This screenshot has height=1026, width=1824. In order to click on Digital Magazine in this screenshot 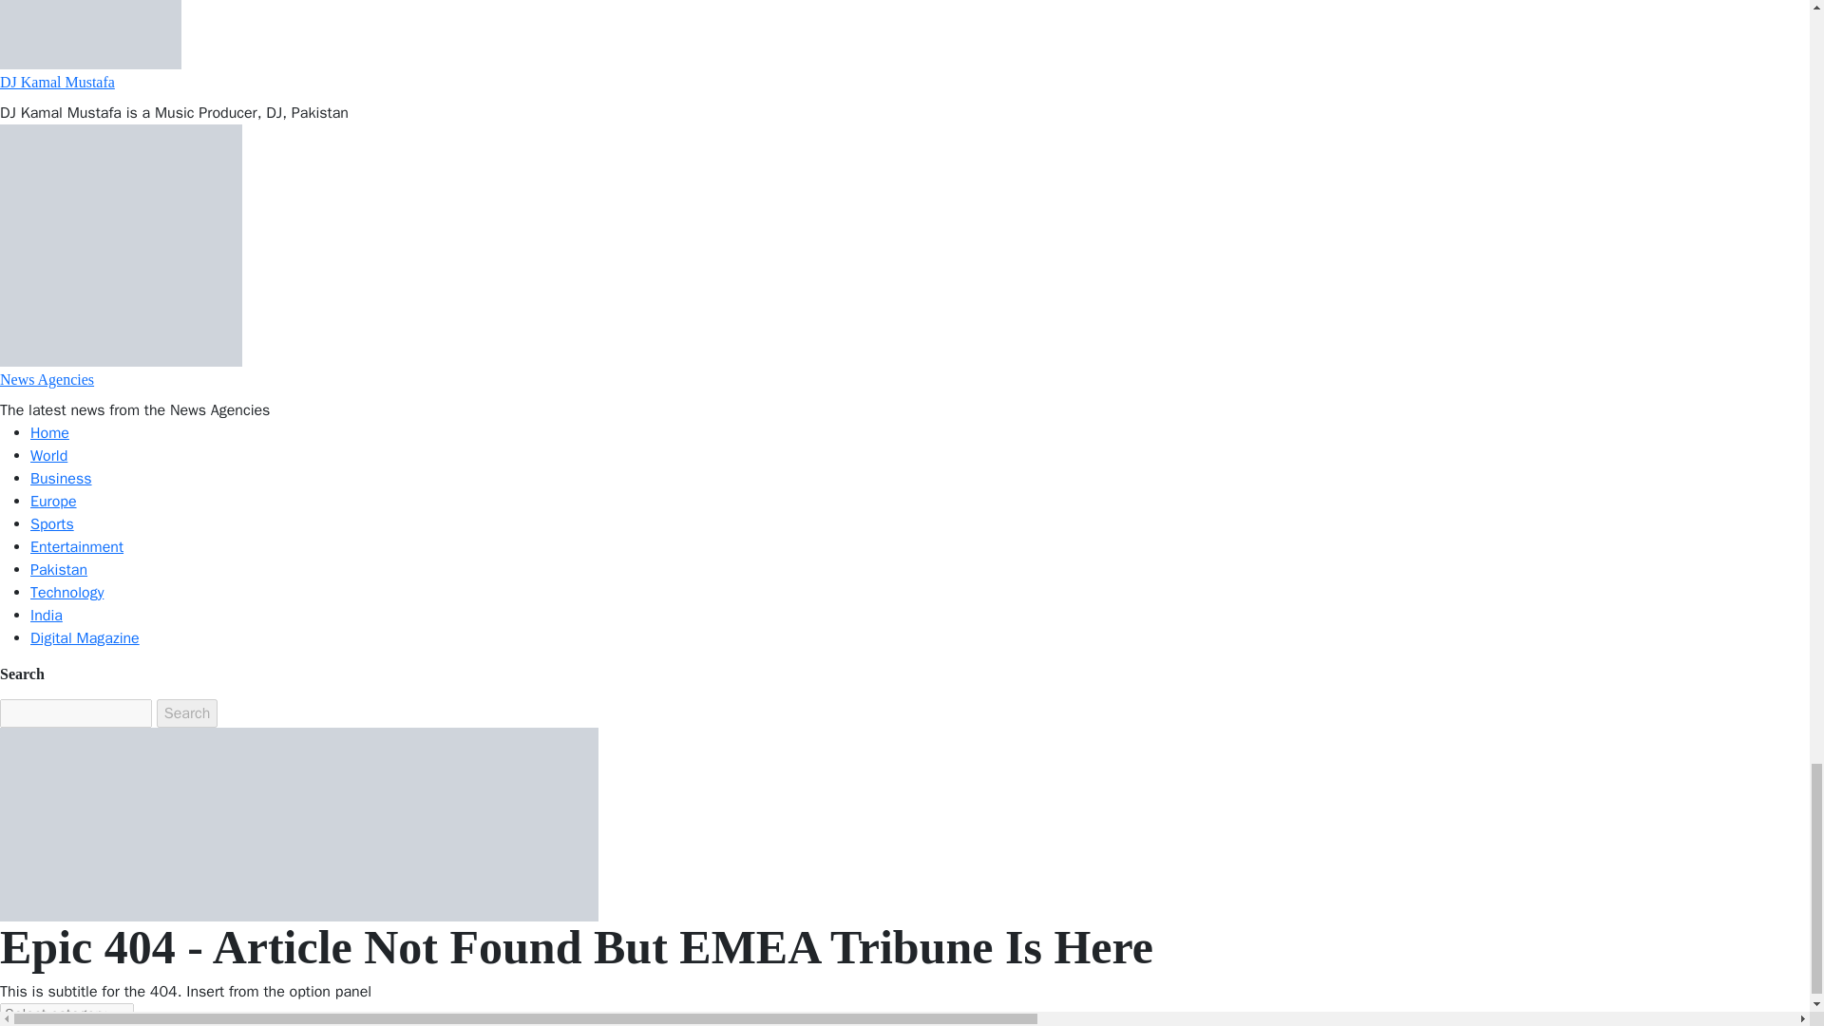, I will do `click(85, 638)`.